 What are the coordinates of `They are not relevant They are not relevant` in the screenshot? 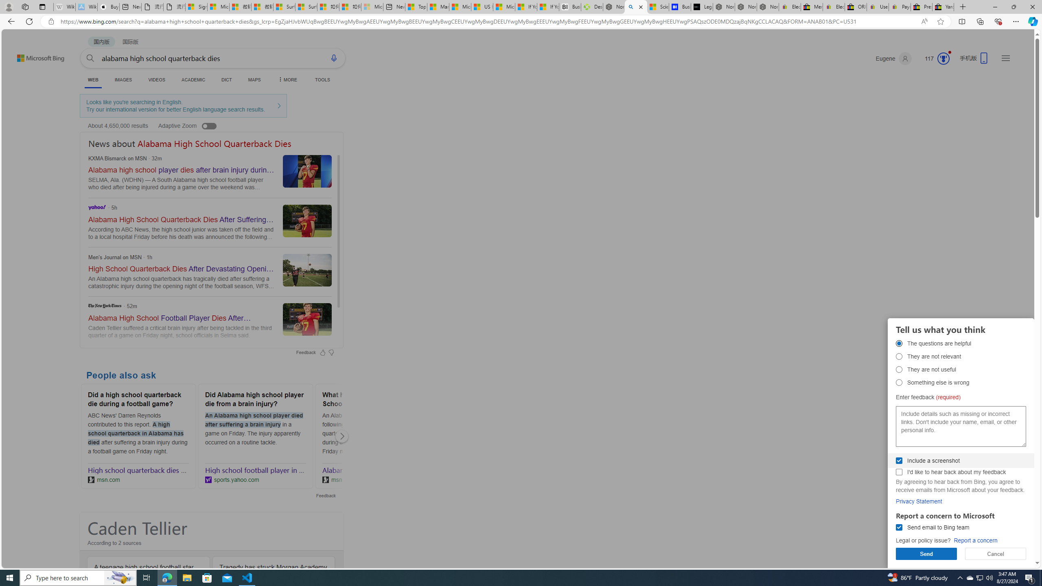 It's located at (899, 356).